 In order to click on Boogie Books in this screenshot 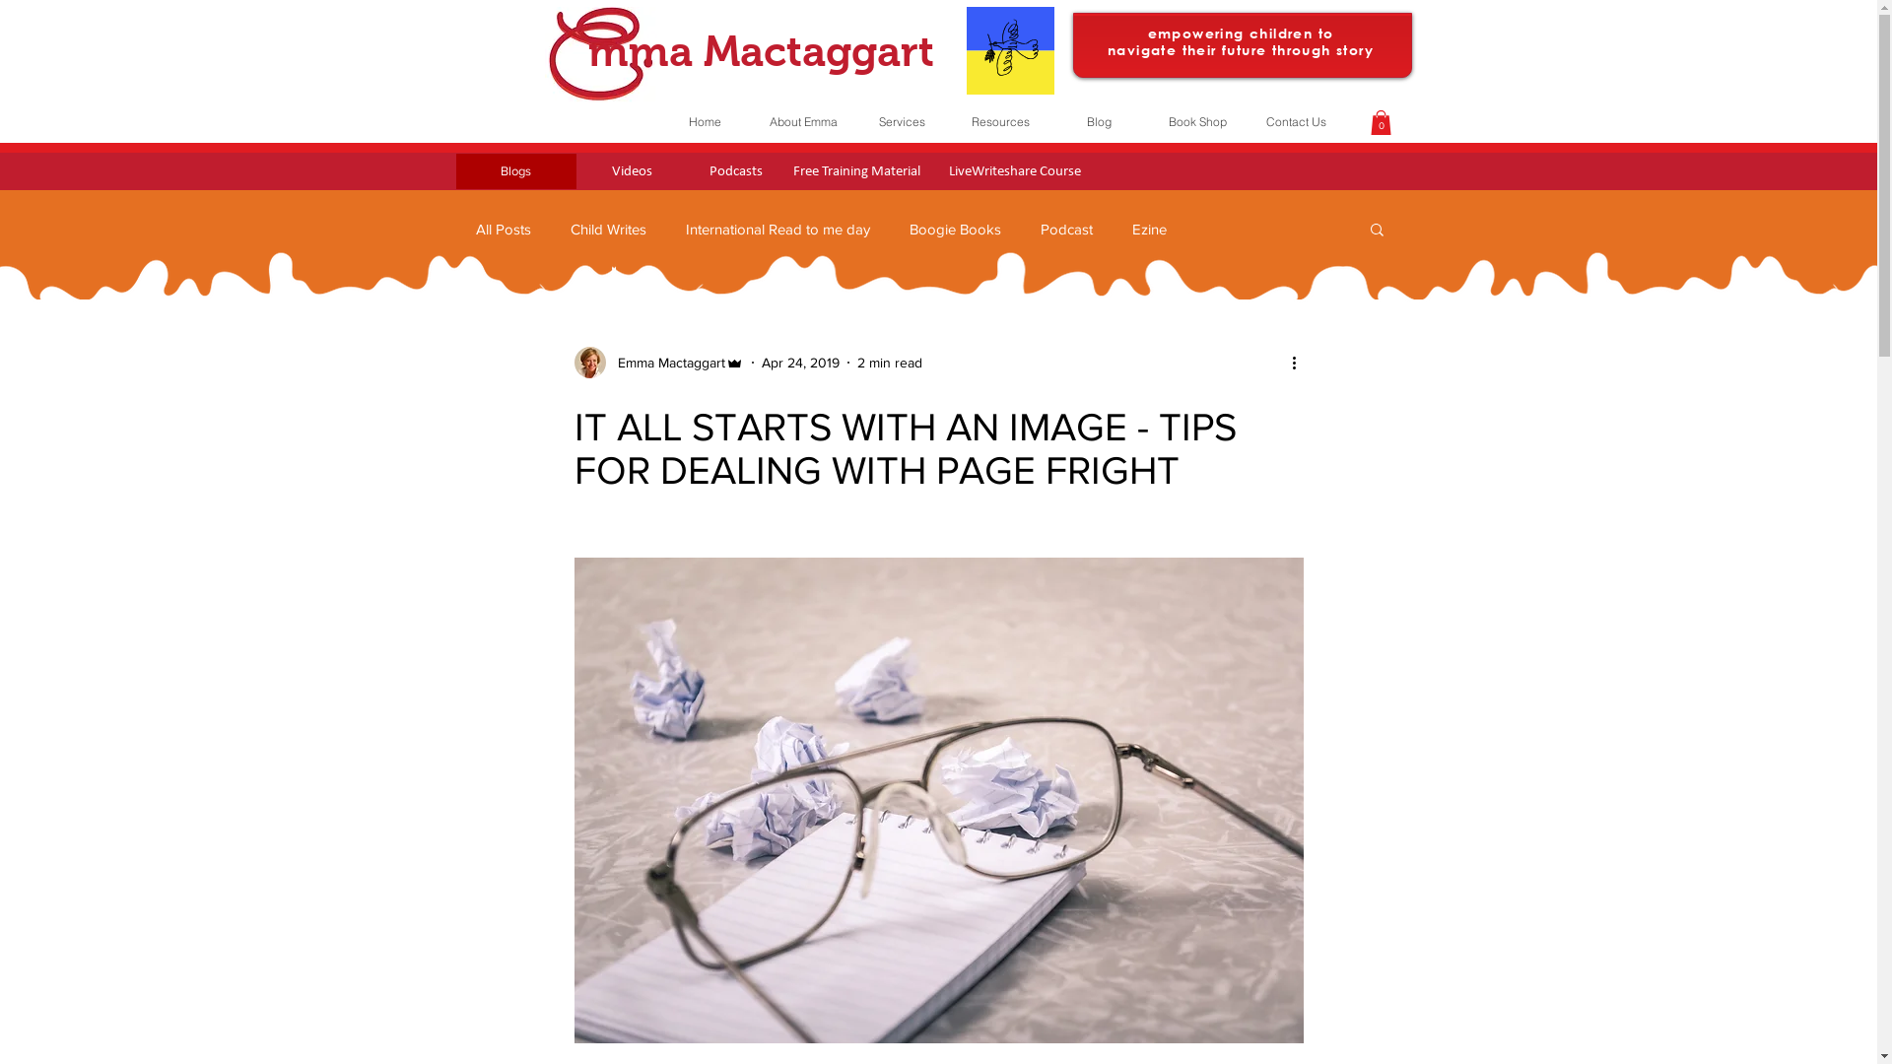, I will do `click(954, 229)`.